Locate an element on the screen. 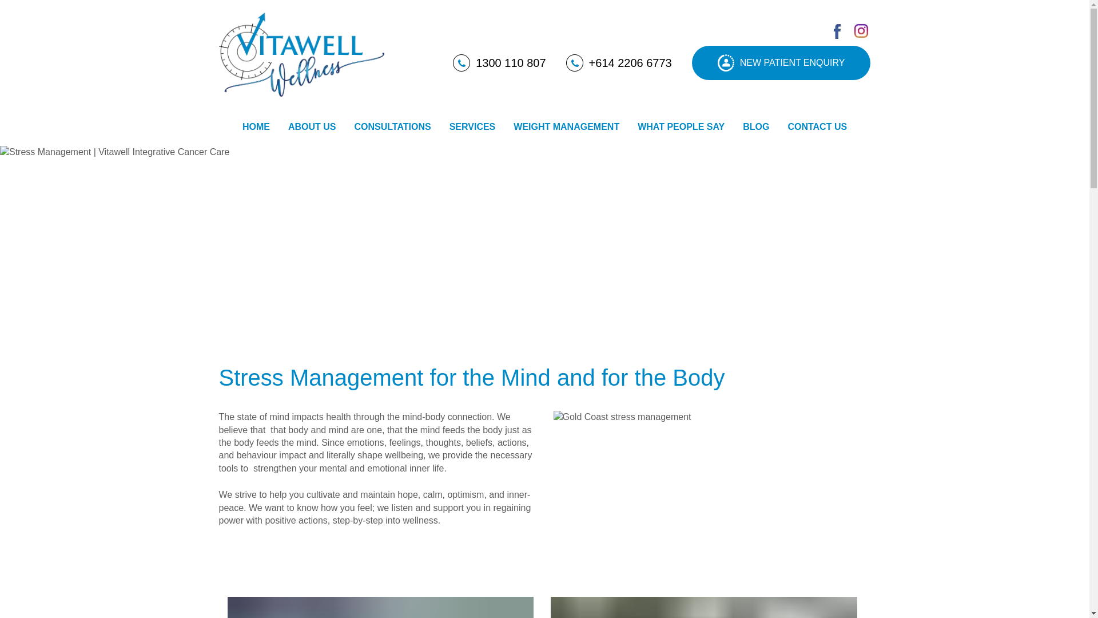 This screenshot has height=618, width=1098. SERVICES is located at coordinates (472, 127).